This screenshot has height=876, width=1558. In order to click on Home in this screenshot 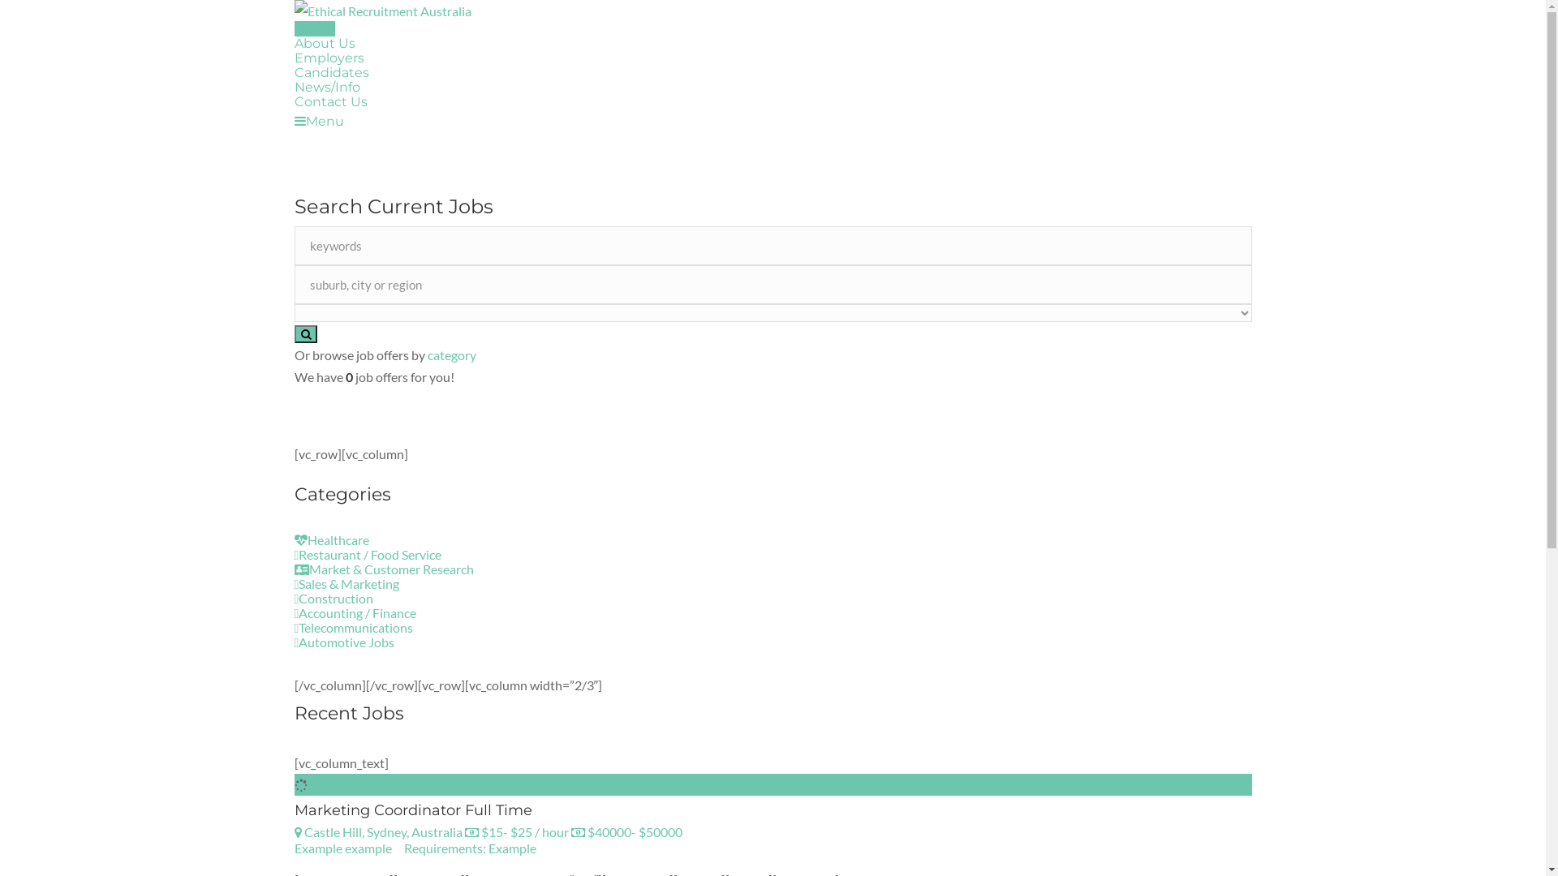, I will do `click(314, 29)`.